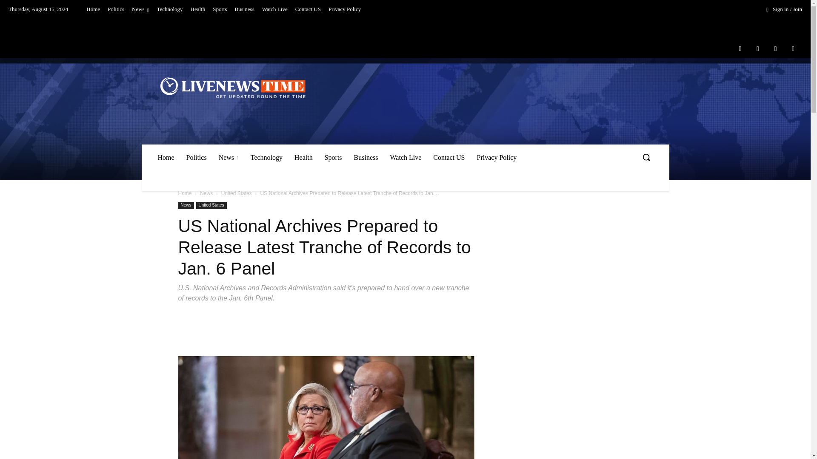 This screenshot has width=817, height=459. I want to click on Politics, so click(116, 9).